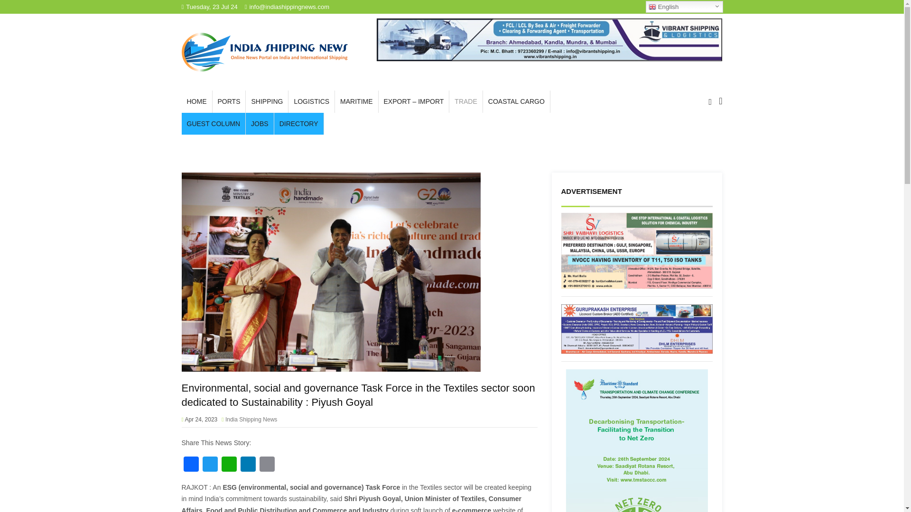 This screenshot has height=512, width=911. What do you see at coordinates (210, 466) in the screenshot?
I see `Twitter` at bounding box center [210, 466].